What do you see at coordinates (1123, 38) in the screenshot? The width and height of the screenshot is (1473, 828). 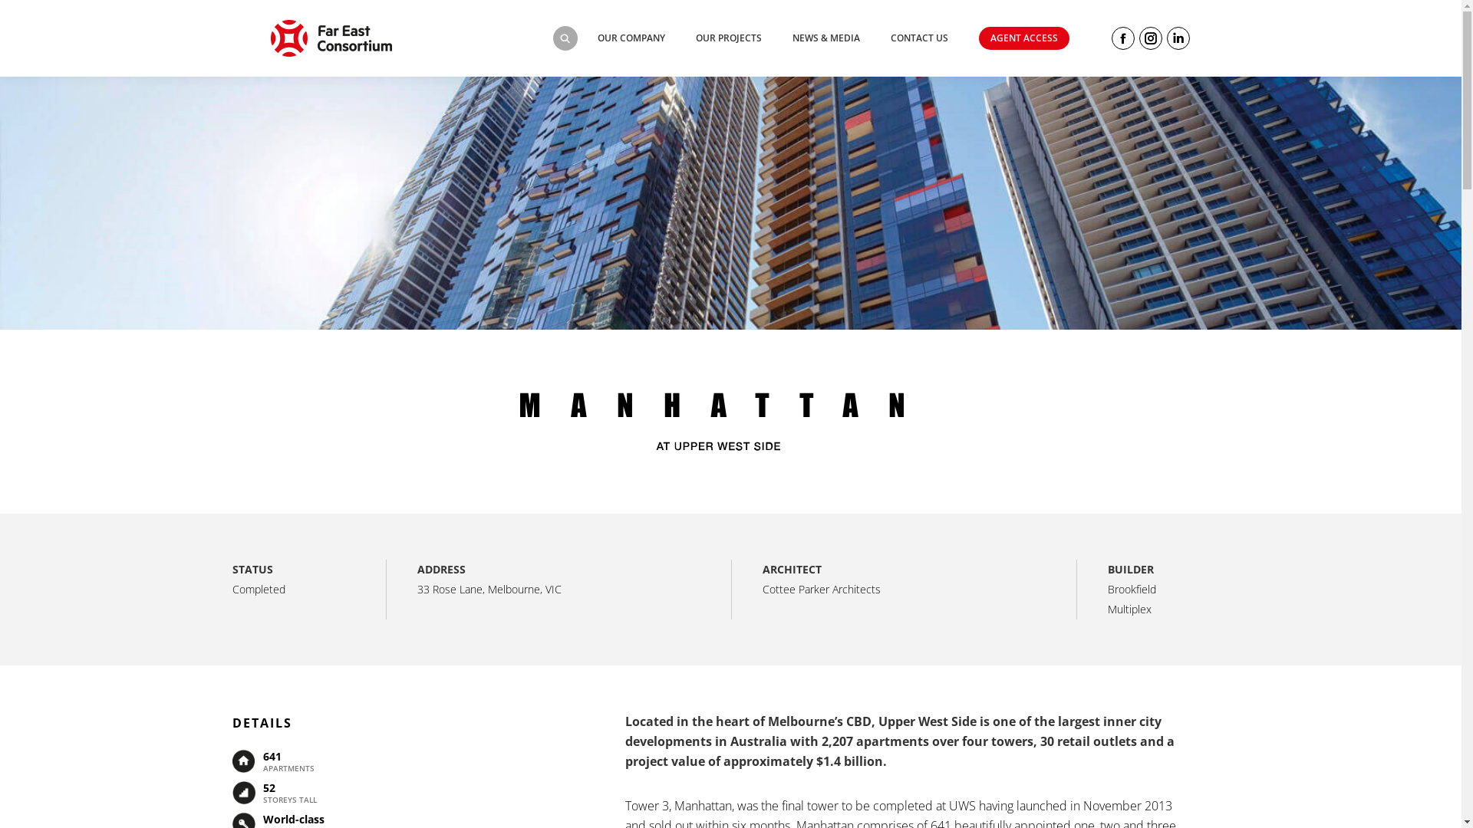 I see `Facebook page opens in new window` at bounding box center [1123, 38].